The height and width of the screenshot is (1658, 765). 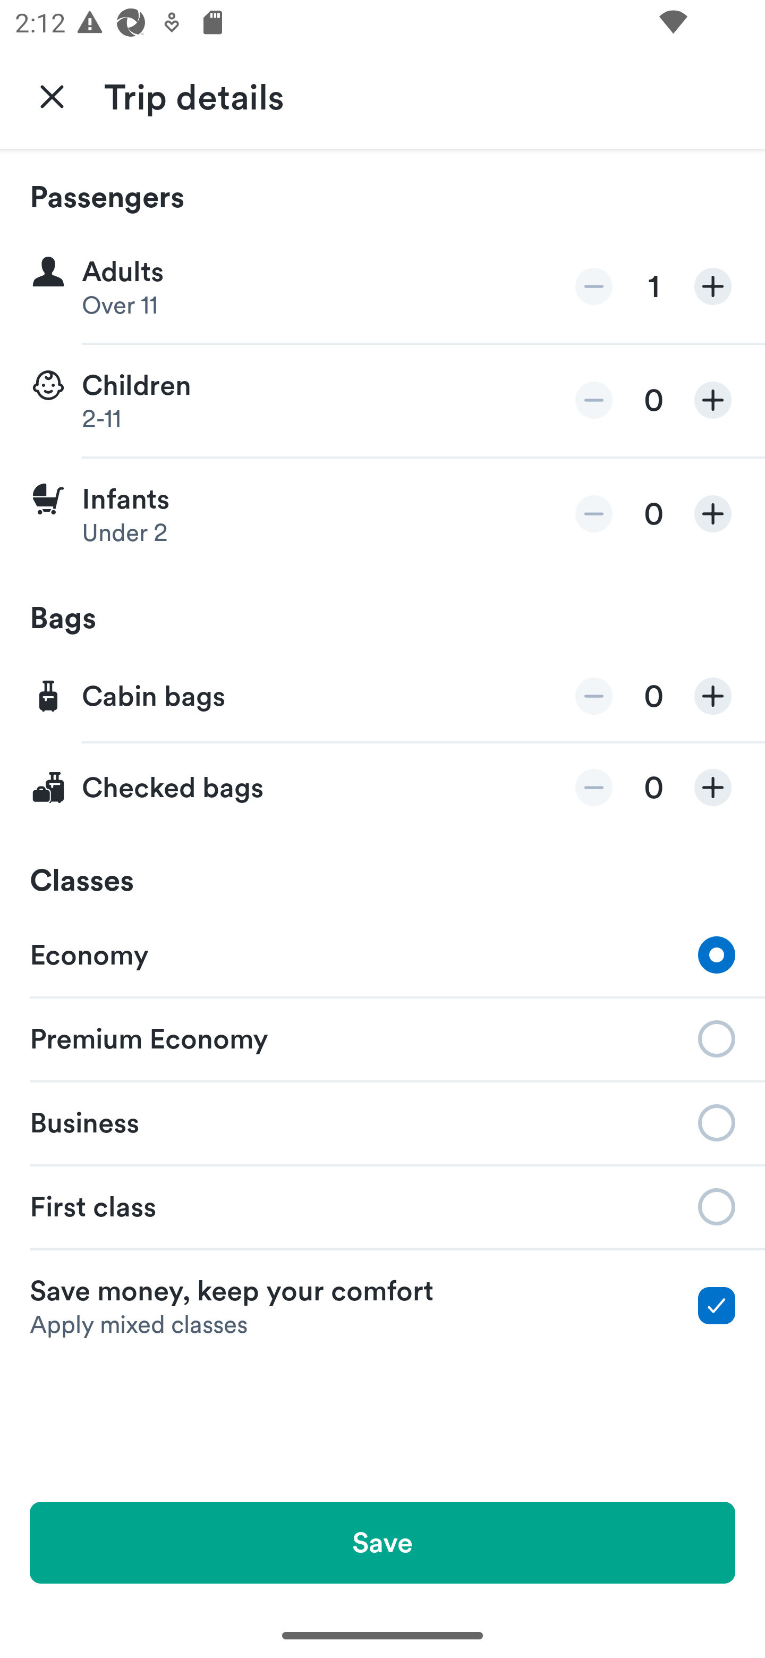 What do you see at coordinates (713, 287) in the screenshot?
I see `Add` at bounding box center [713, 287].